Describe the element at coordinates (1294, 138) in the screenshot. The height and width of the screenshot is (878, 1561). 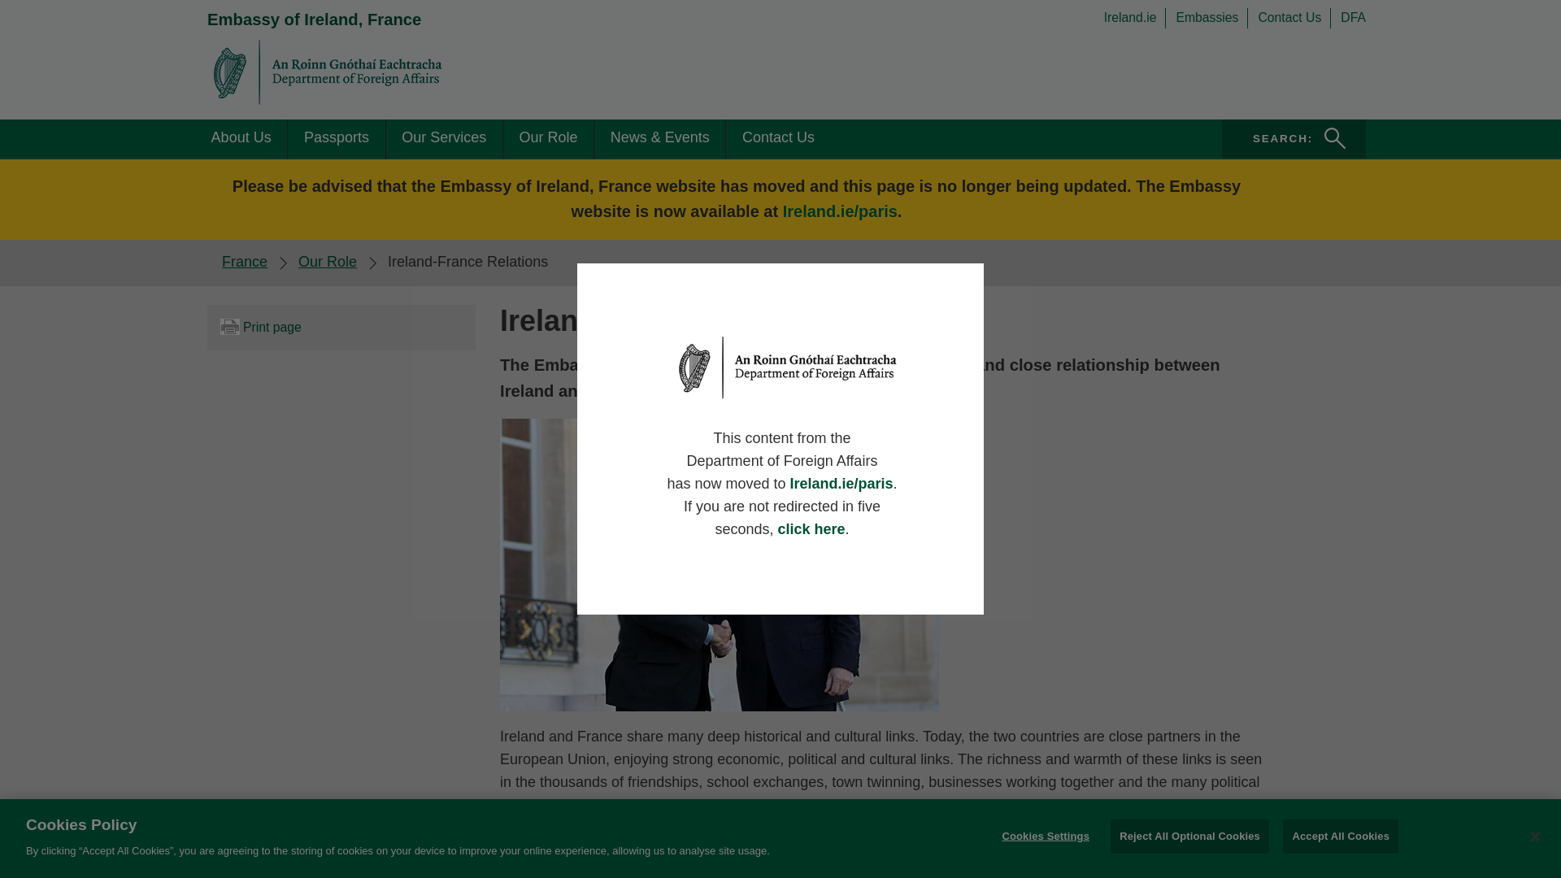
I see `Ireland.ie` at that location.